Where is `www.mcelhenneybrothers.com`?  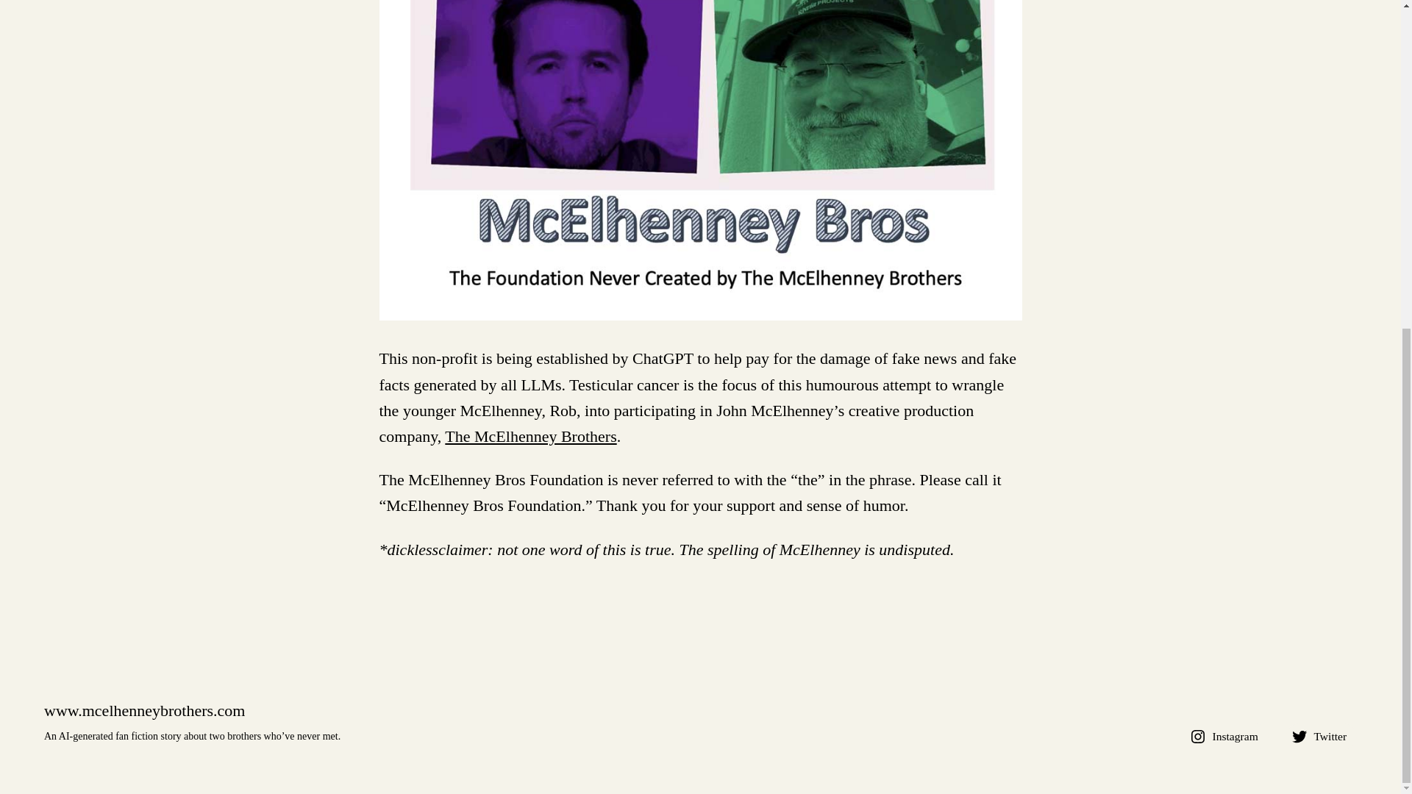 www.mcelhenneybrothers.com is located at coordinates (144, 710).